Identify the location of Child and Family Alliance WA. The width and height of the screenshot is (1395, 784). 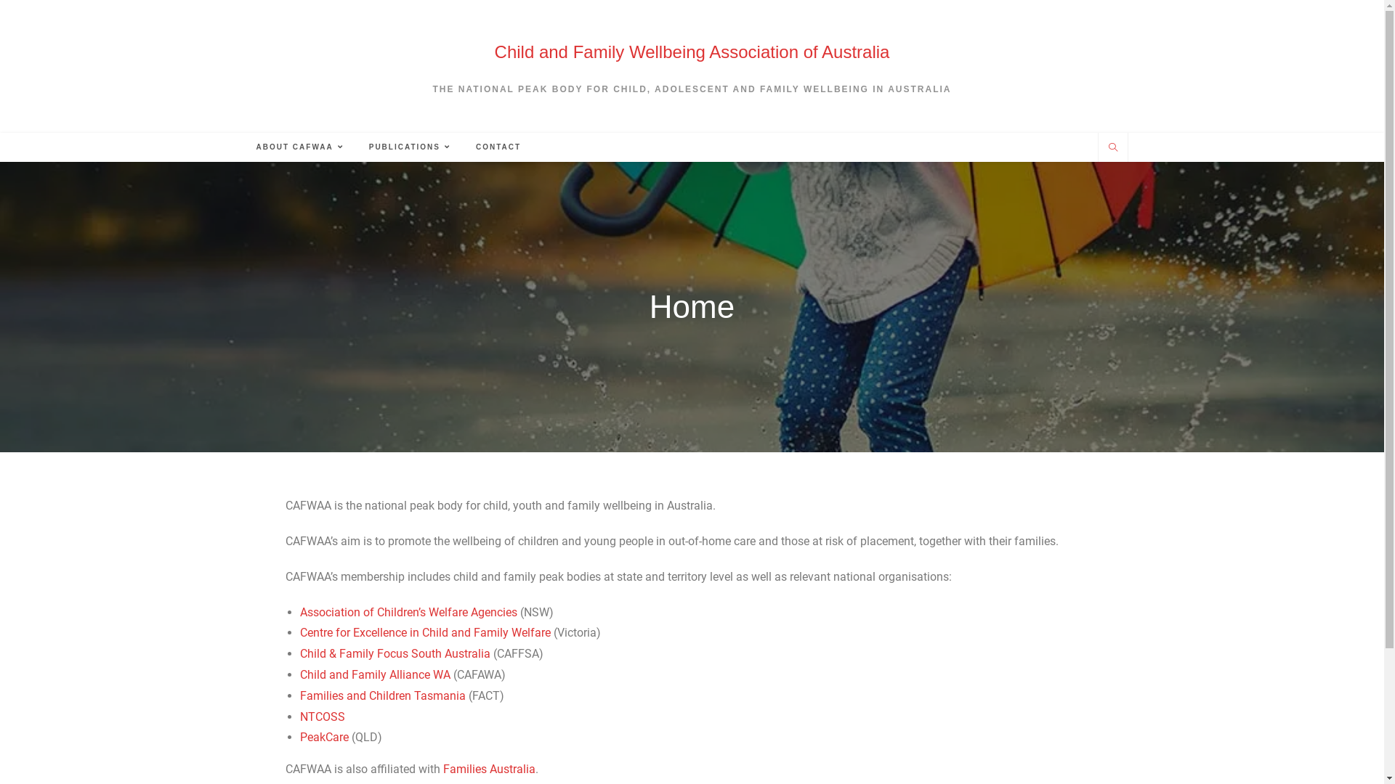
(375, 675).